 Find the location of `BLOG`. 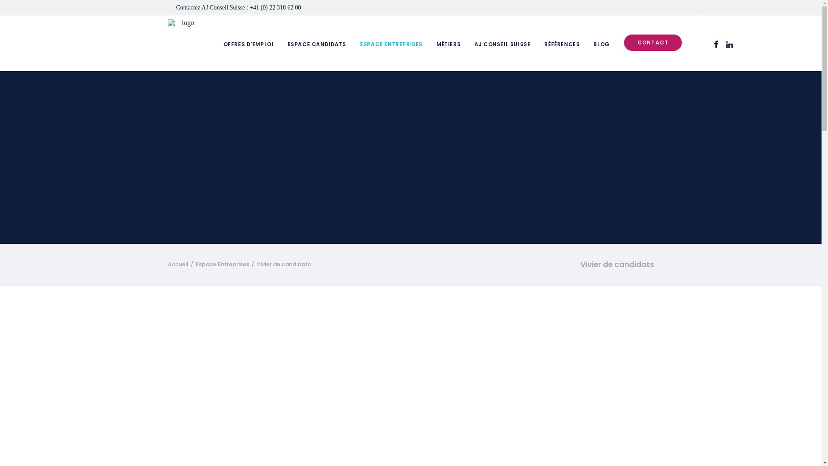

BLOG is located at coordinates (601, 43).